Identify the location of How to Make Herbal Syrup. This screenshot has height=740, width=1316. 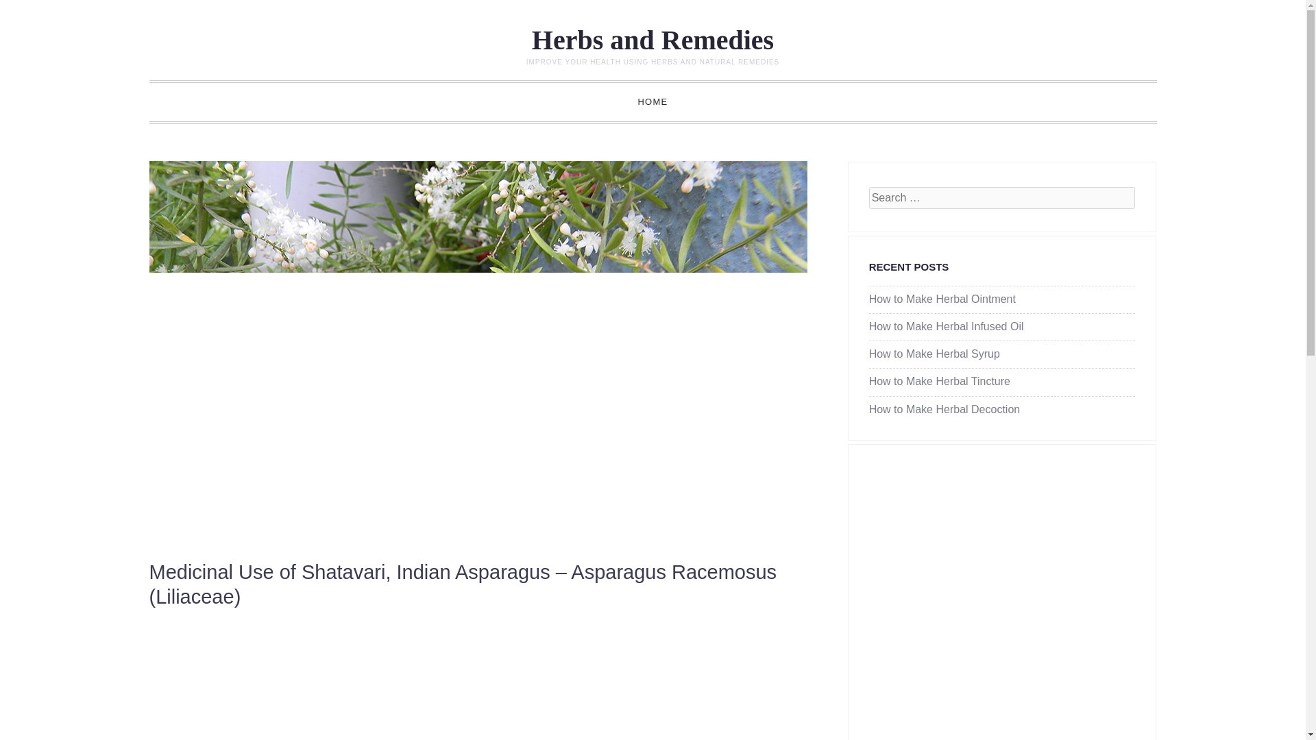
(934, 354).